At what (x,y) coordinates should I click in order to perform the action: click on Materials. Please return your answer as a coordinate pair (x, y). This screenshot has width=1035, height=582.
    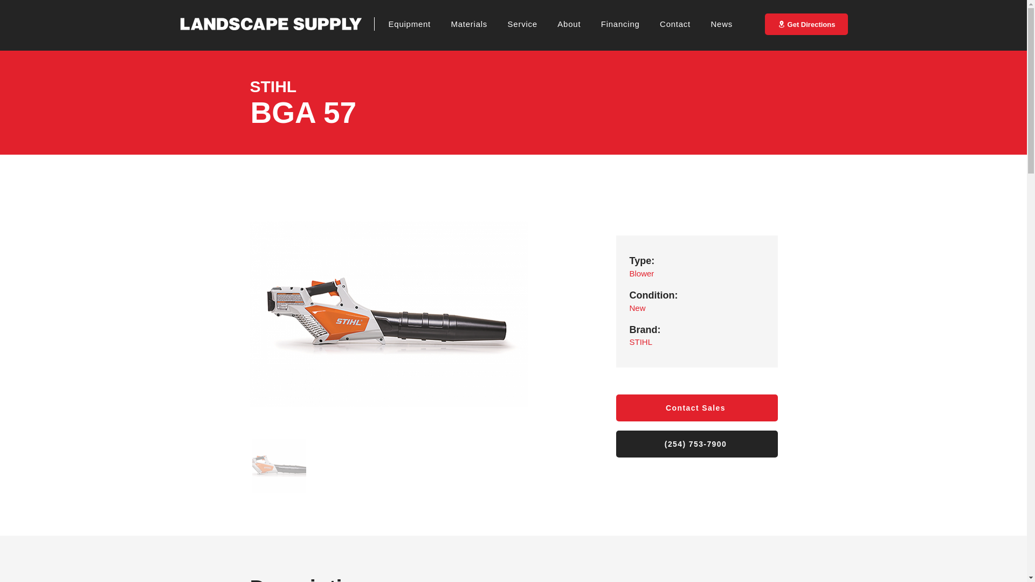
    Looking at the image, I should click on (478, 24).